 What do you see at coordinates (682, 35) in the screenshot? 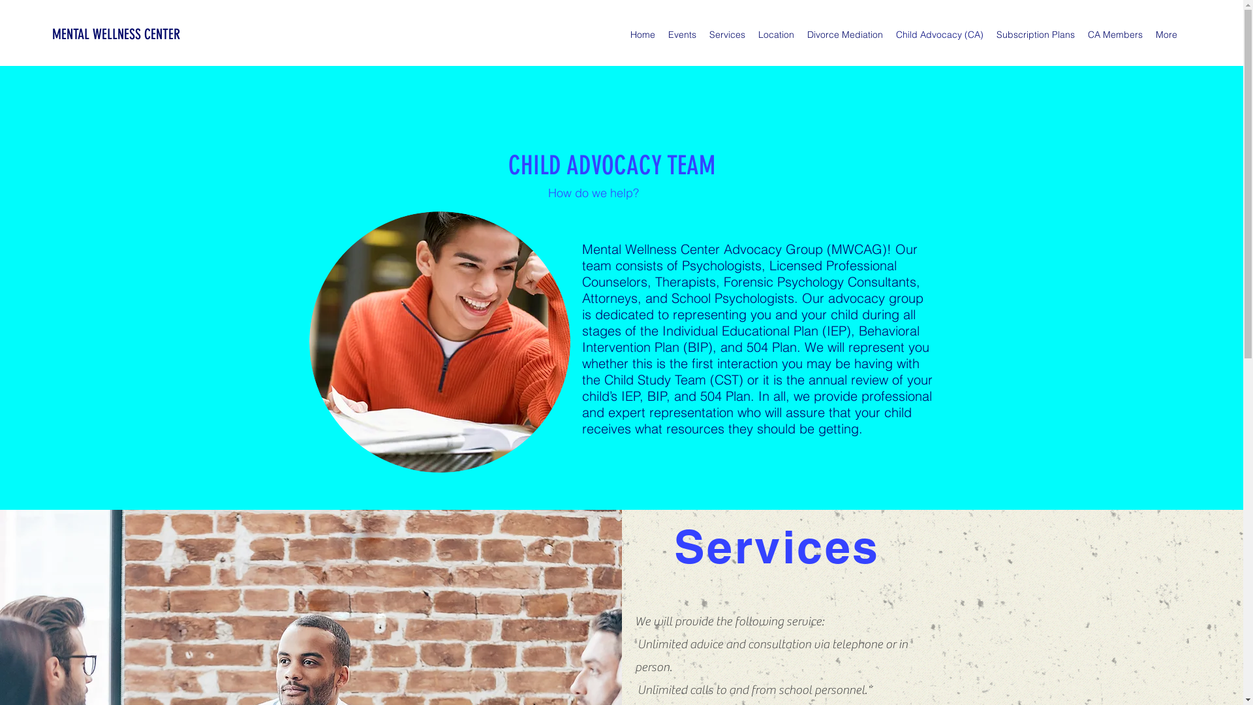
I see `Events` at bounding box center [682, 35].